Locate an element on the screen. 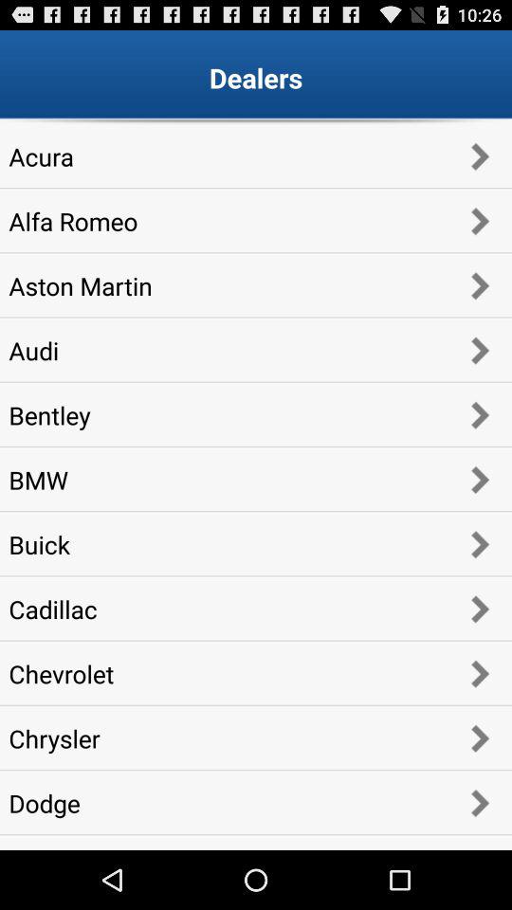 This screenshot has height=910, width=512. click on the first arrow symbol on the top is located at coordinates (480, 155).